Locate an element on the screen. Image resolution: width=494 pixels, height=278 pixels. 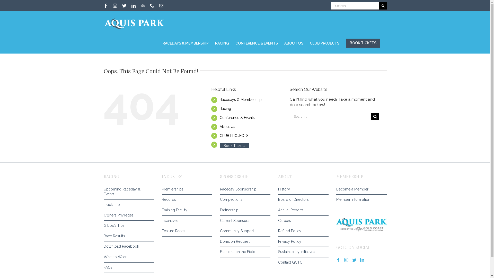
LinkedIn is located at coordinates (133, 6).